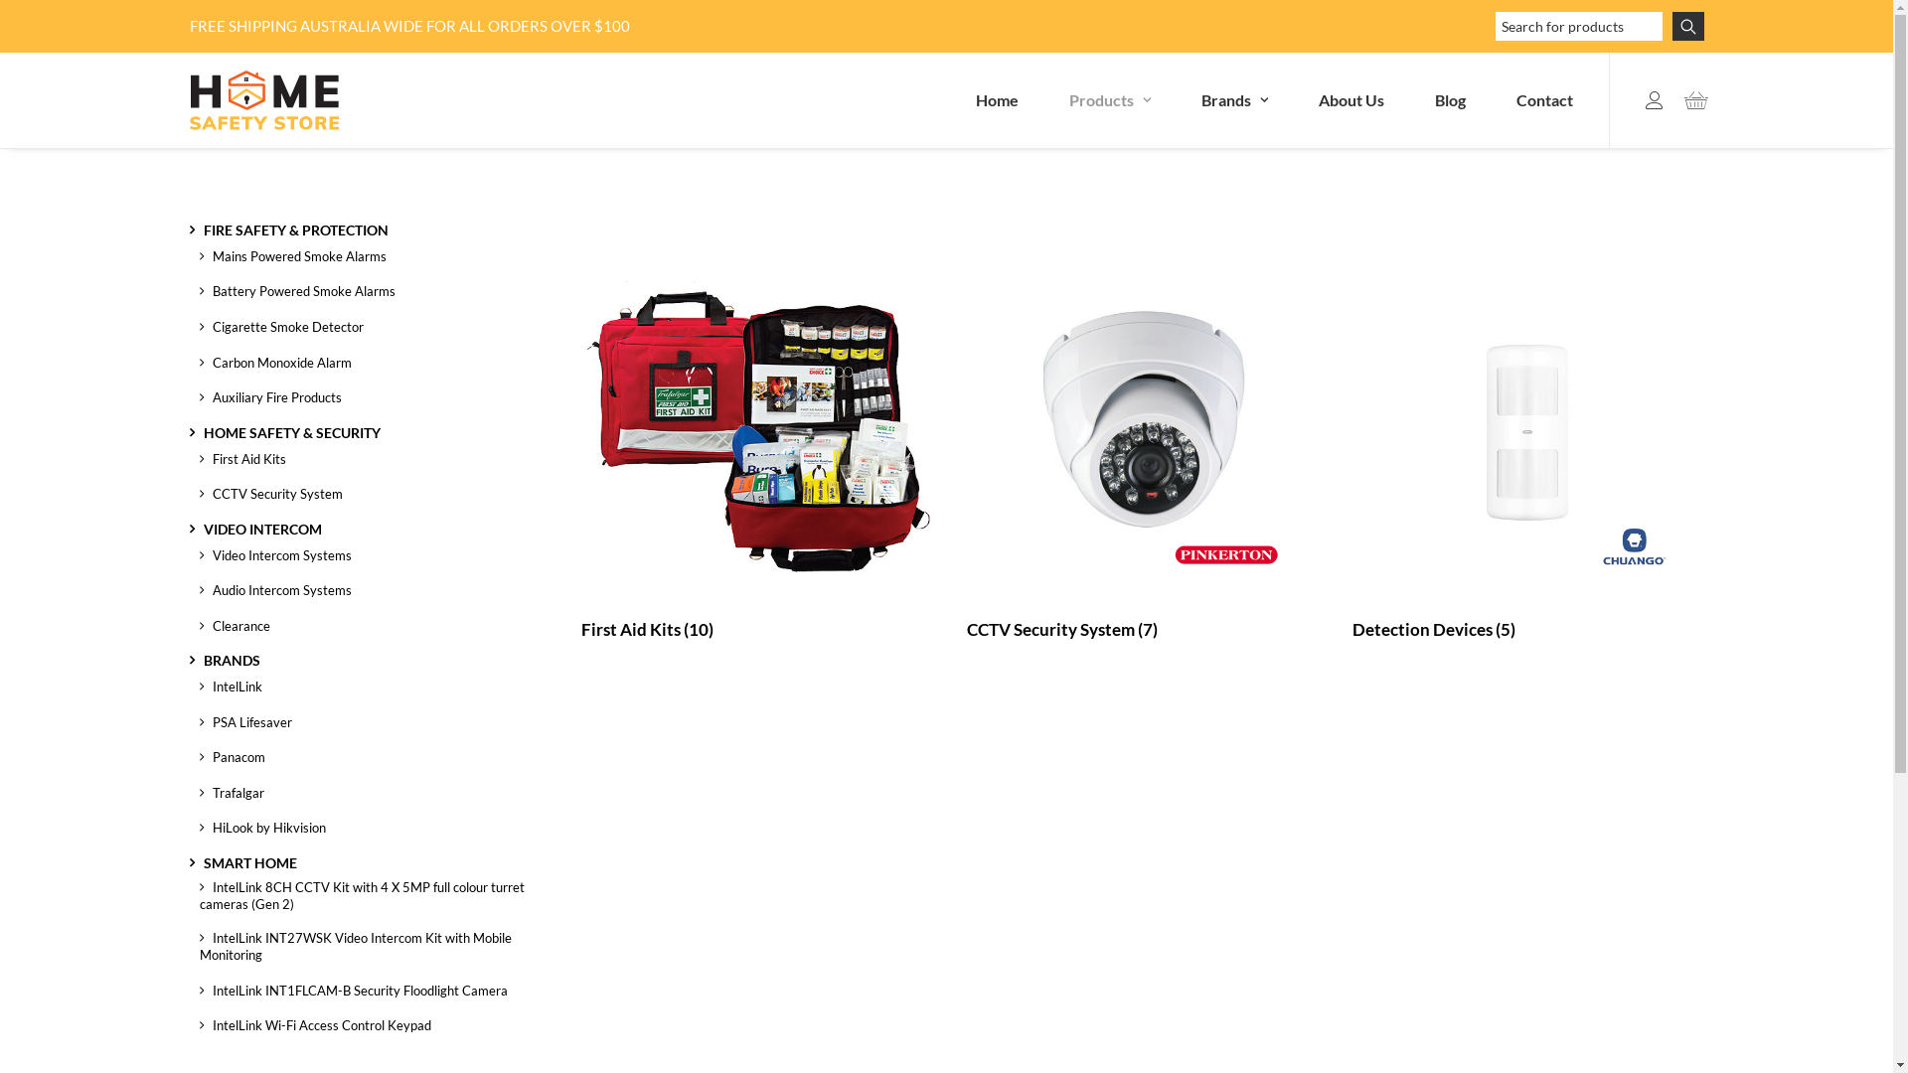 The height and width of the screenshot is (1073, 1908). What do you see at coordinates (1234, 100) in the screenshot?
I see `Brands` at bounding box center [1234, 100].